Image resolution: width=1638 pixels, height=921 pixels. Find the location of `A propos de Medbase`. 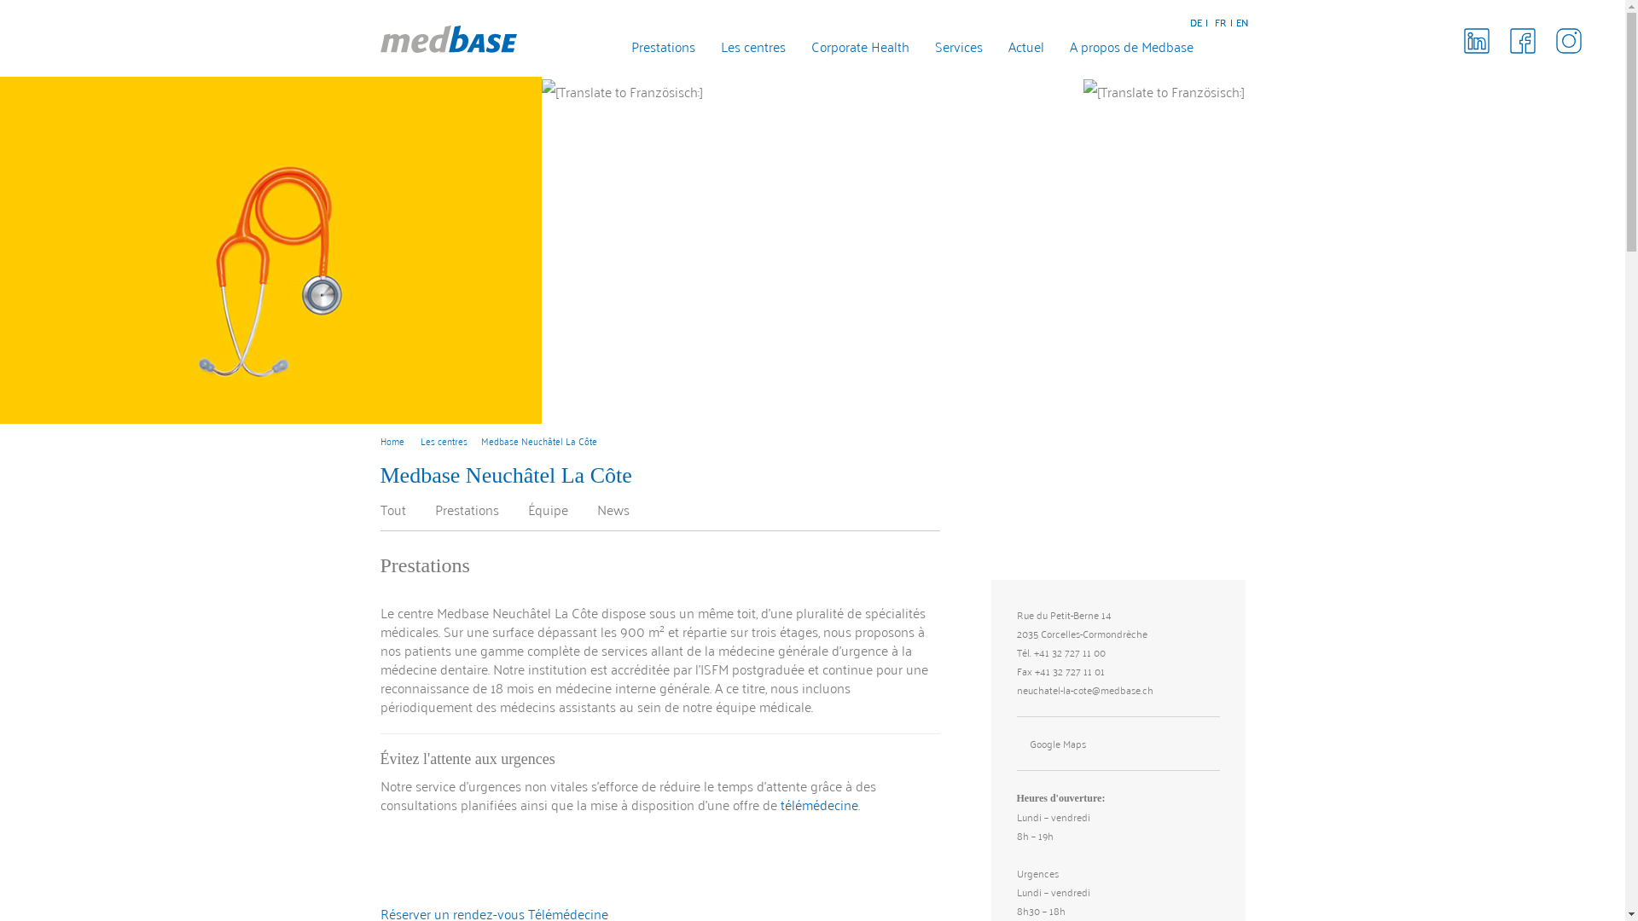

A propos de Medbase is located at coordinates (1119, 51).